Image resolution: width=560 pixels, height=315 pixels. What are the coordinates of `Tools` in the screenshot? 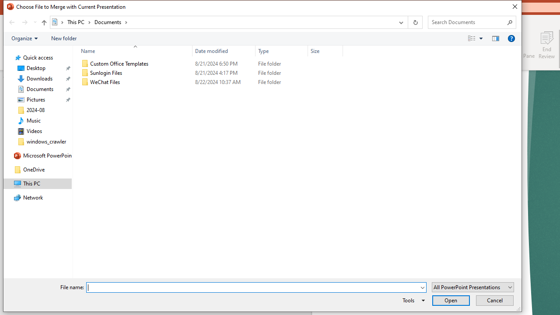 It's located at (412, 300).